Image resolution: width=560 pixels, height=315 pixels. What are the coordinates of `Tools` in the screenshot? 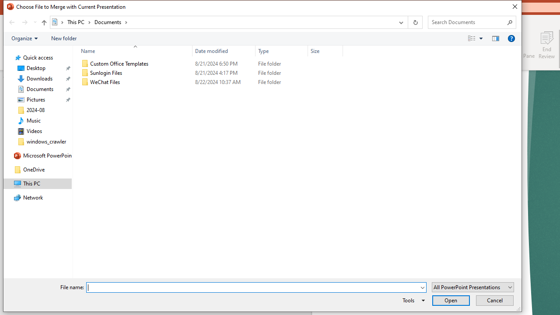 It's located at (412, 300).